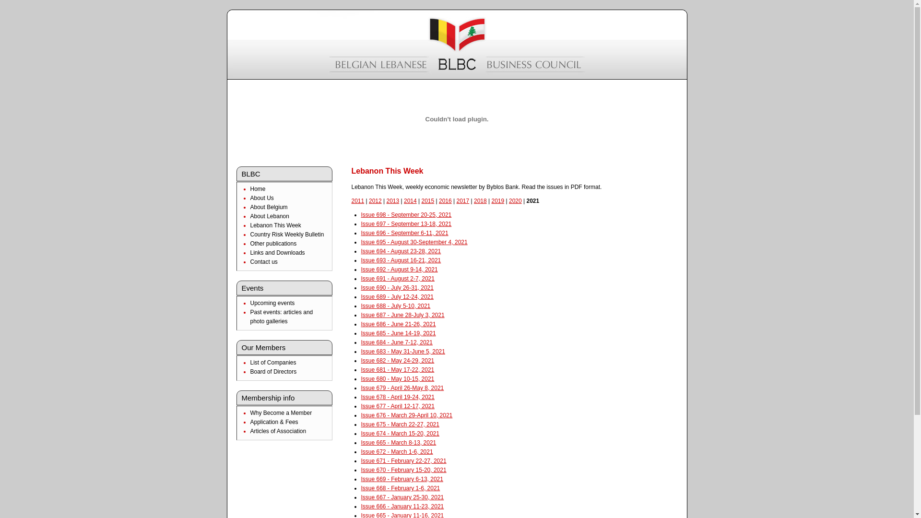 The width and height of the screenshot is (921, 518). I want to click on Why Become a Member, so click(281, 413).